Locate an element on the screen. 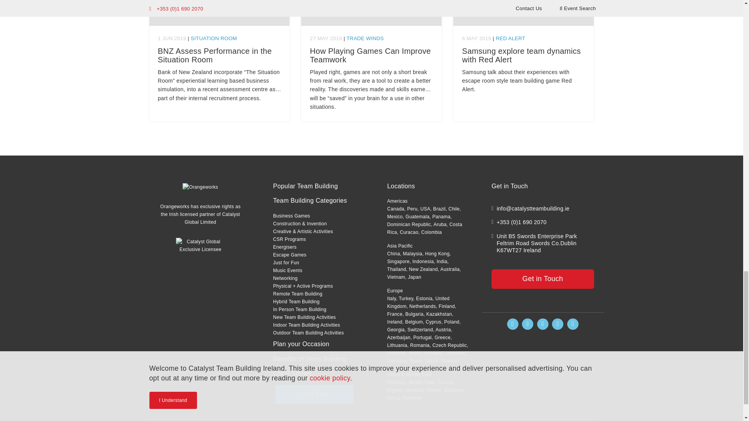  Escape Games is located at coordinates (289, 255).